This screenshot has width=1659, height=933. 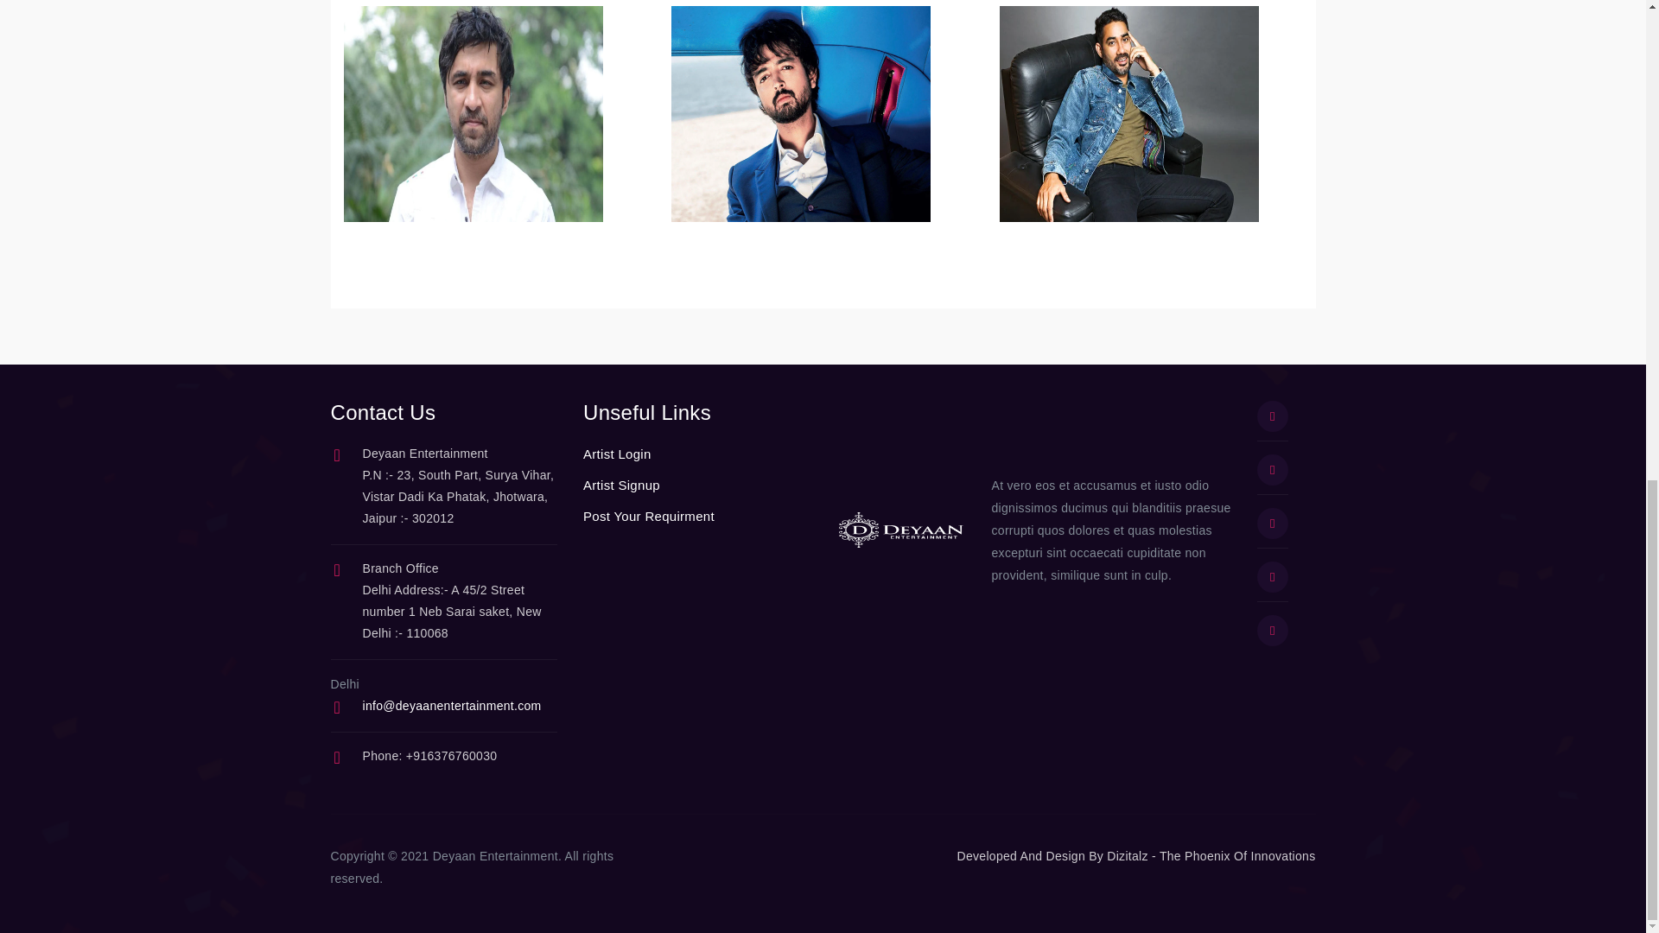 I want to click on Artist Login, so click(x=617, y=454).